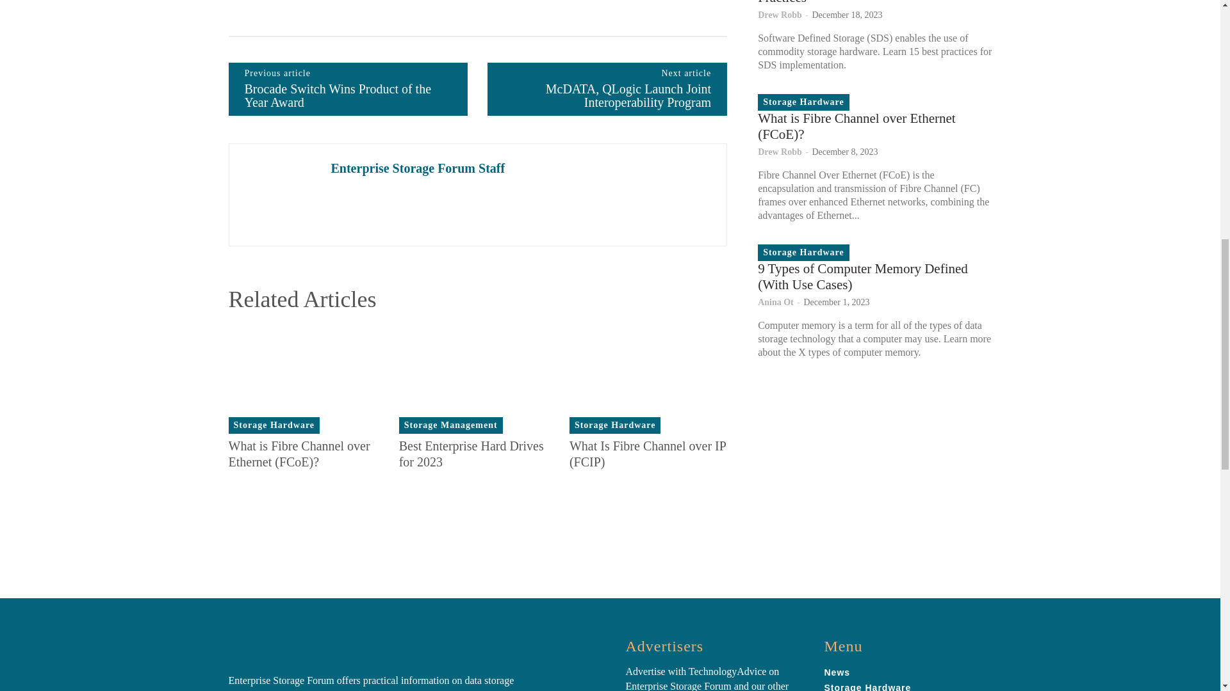  Describe the element at coordinates (279, 195) in the screenshot. I see `Enterprise Storage Forum Staff` at that location.